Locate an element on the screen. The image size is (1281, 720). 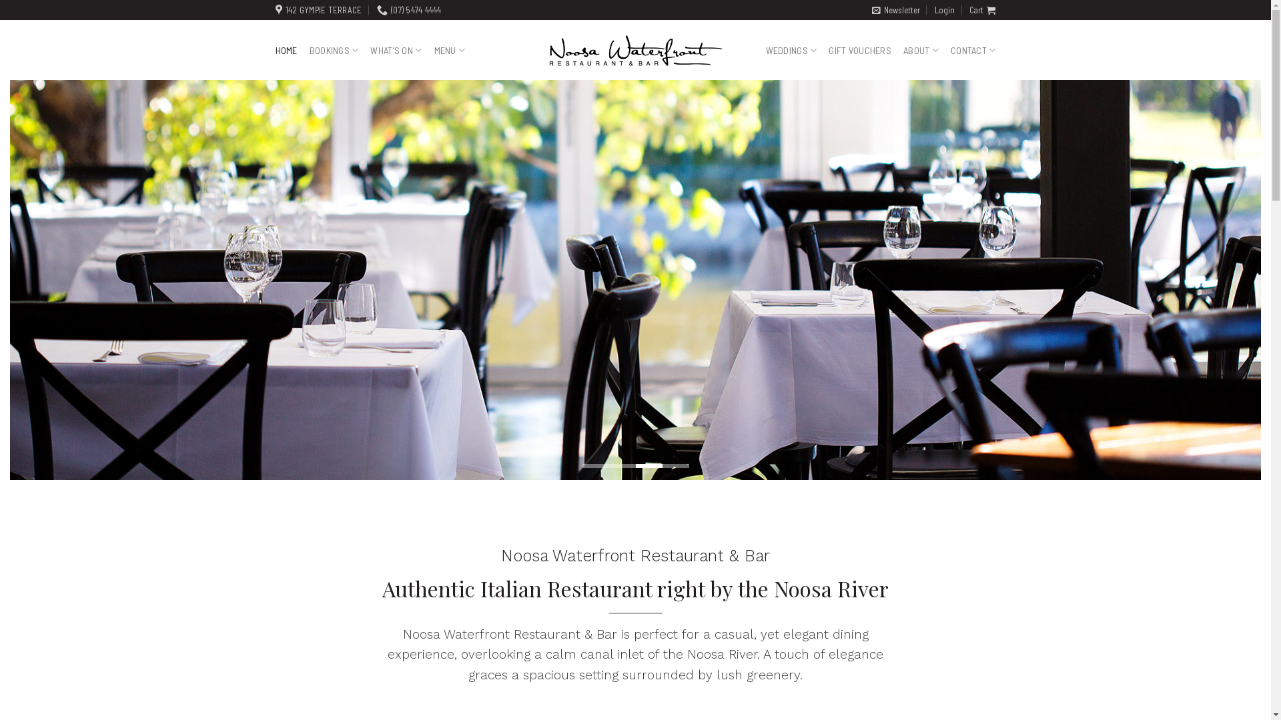
Newsletter is located at coordinates (896, 10).